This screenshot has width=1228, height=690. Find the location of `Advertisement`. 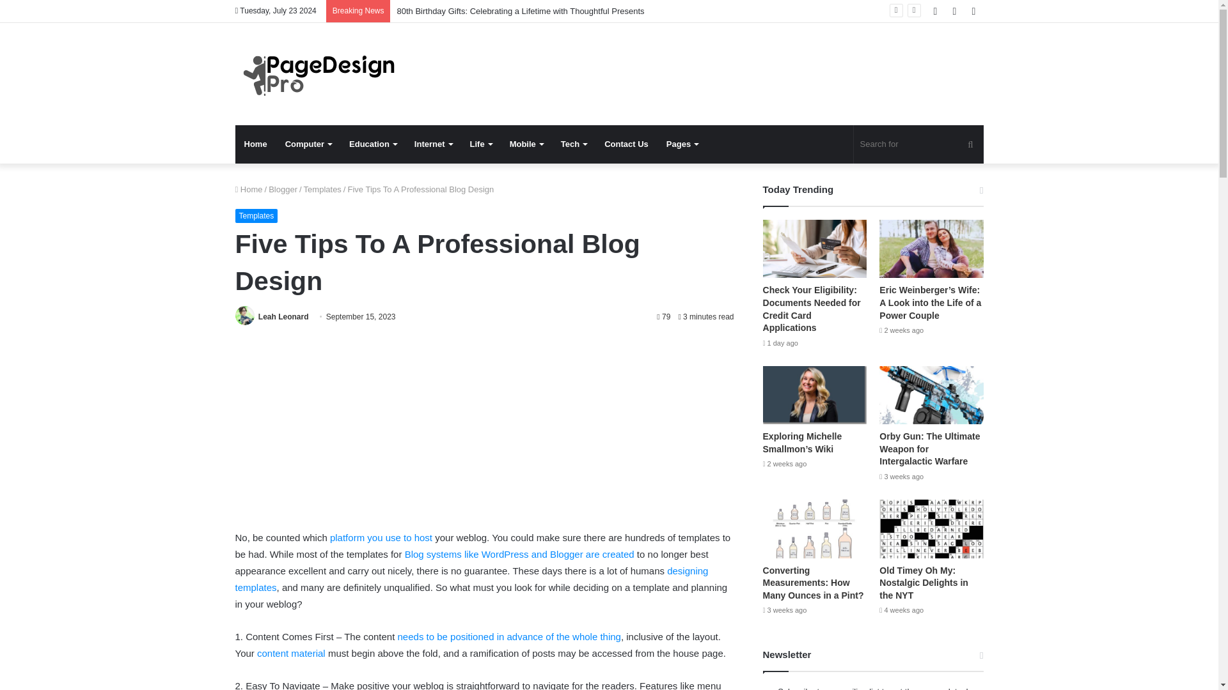

Advertisement is located at coordinates (485, 433).